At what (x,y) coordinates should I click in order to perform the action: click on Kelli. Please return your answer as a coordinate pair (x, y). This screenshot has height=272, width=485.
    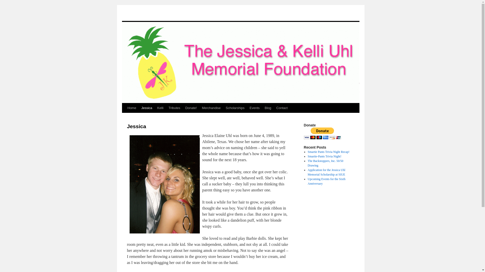
    Looking at the image, I should click on (160, 108).